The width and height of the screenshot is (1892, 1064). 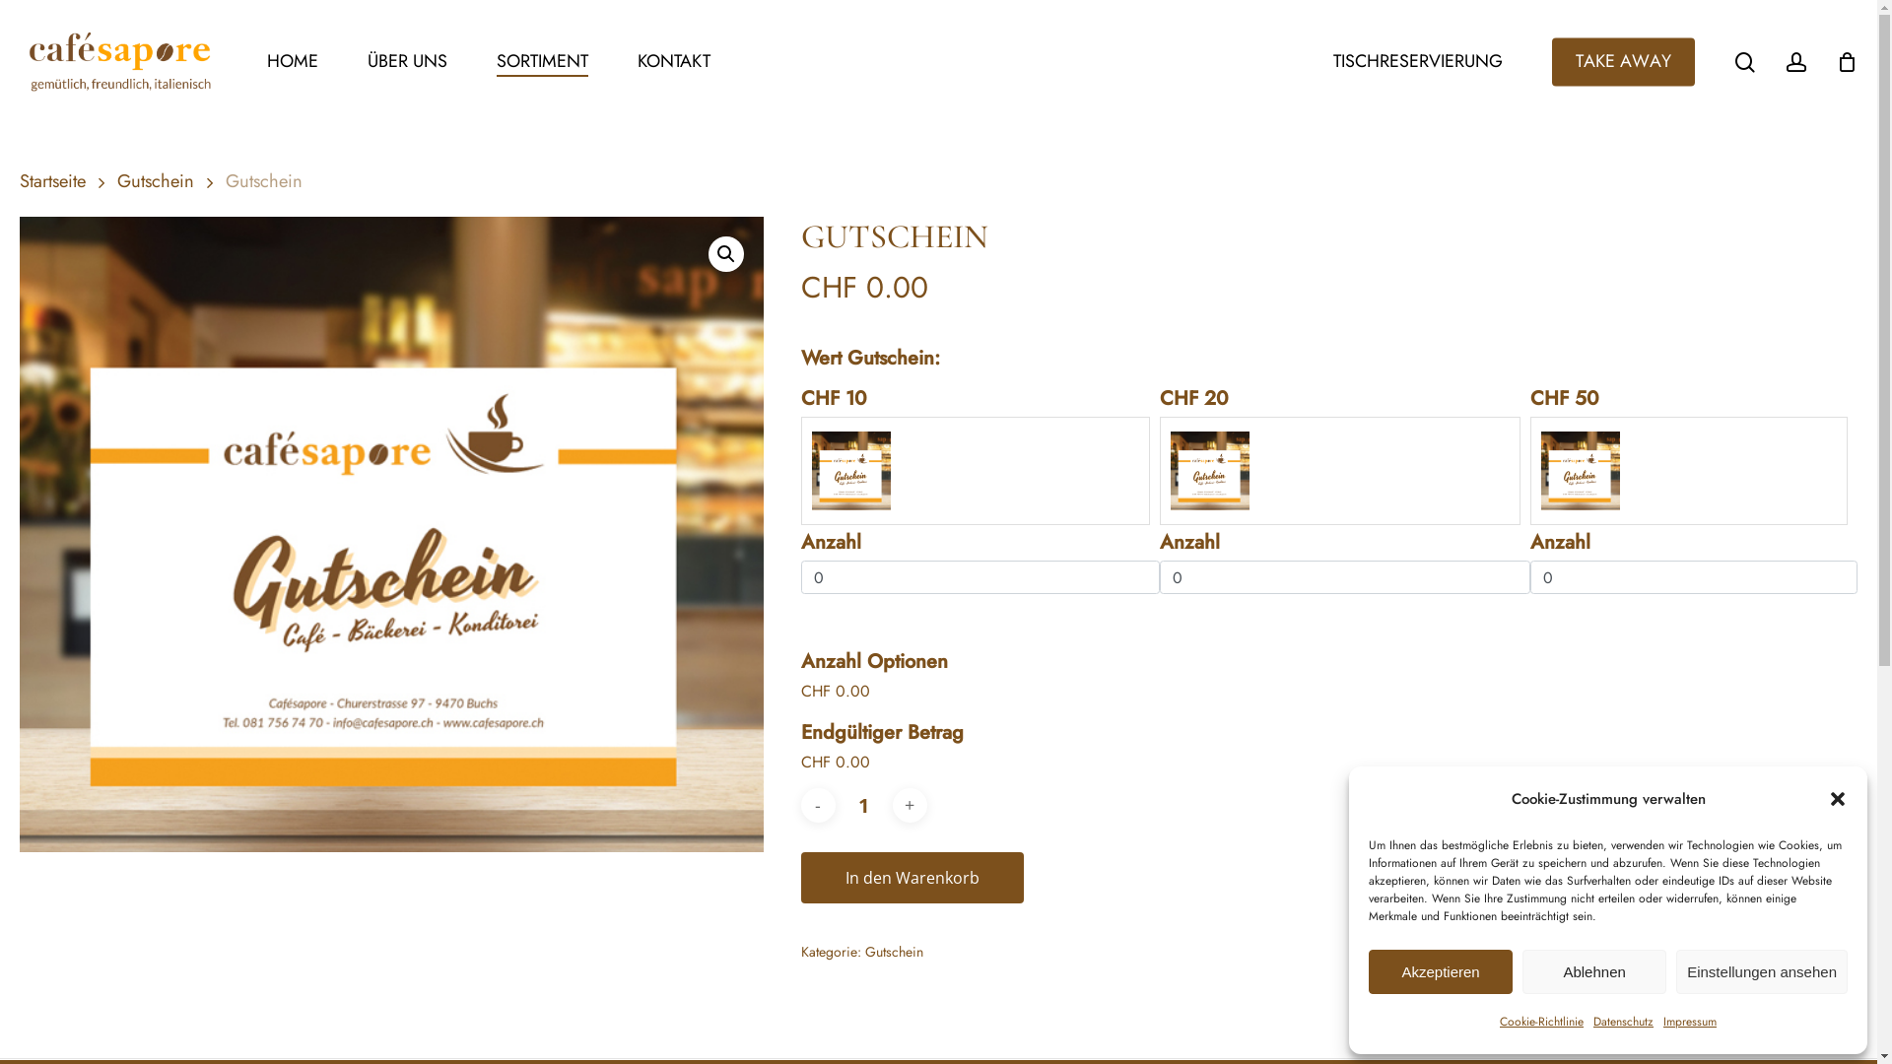 What do you see at coordinates (293, 61) in the screenshot?
I see `HOME` at bounding box center [293, 61].